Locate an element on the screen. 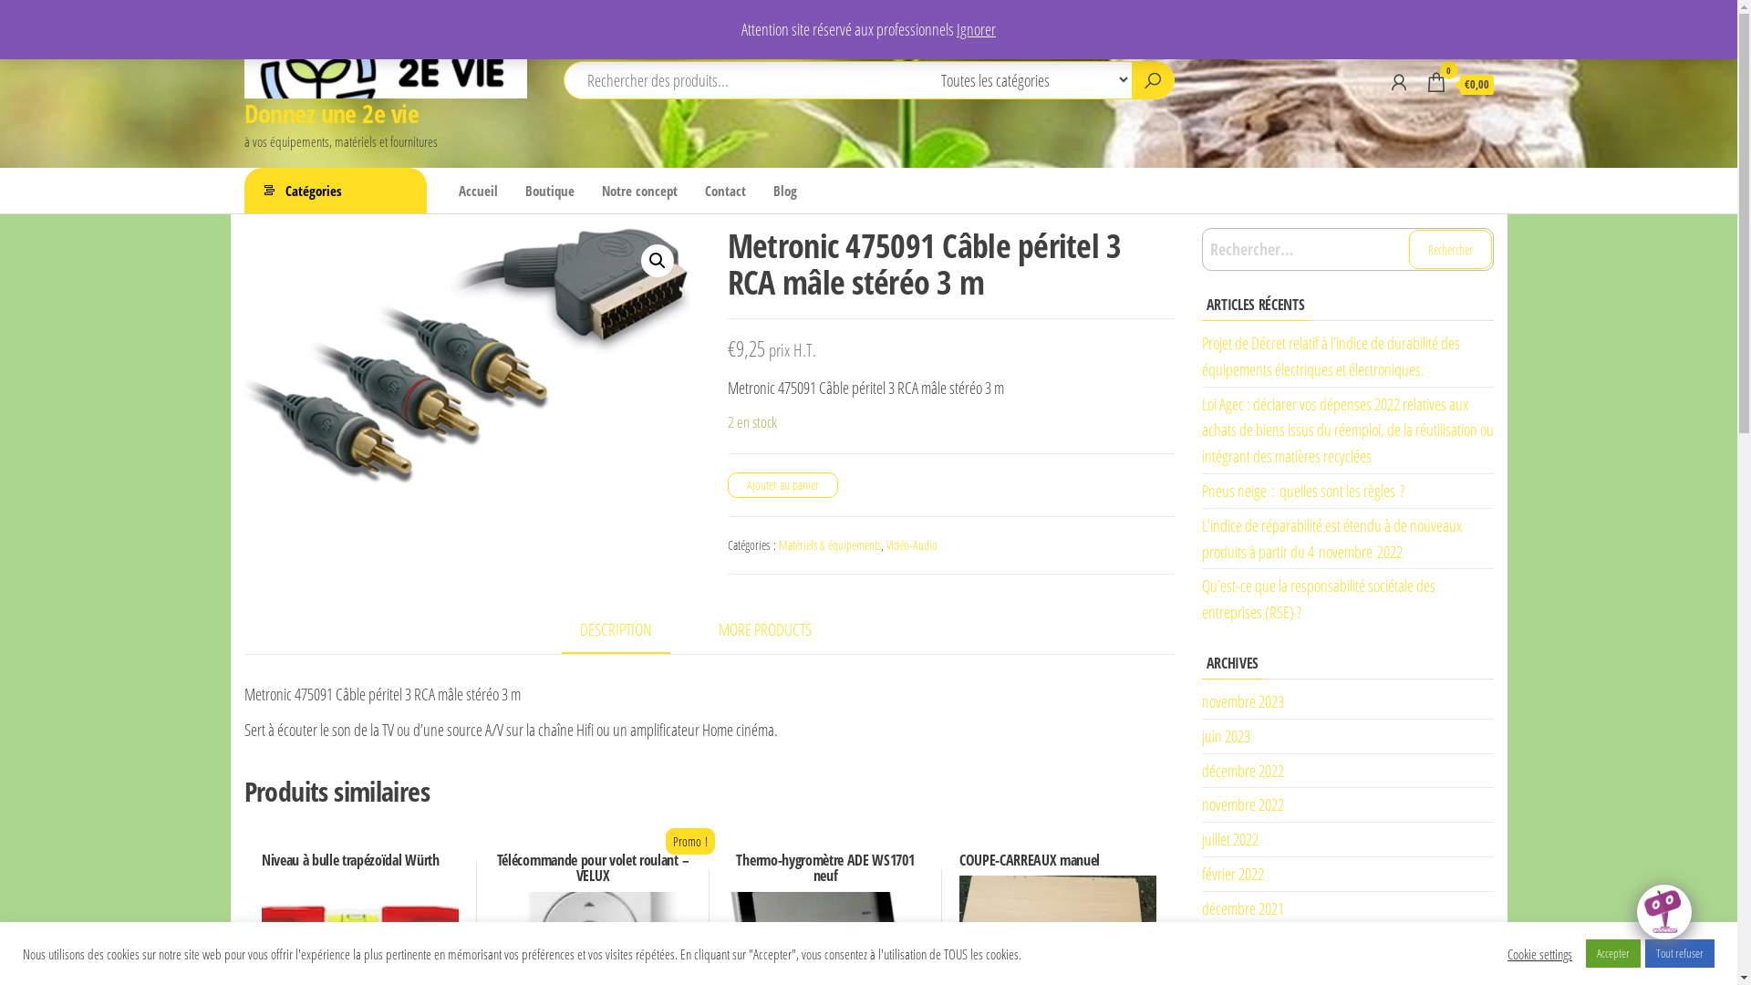 The height and width of the screenshot is (985, 1751). novembre 2021 is located at coordinates (1243, 942).